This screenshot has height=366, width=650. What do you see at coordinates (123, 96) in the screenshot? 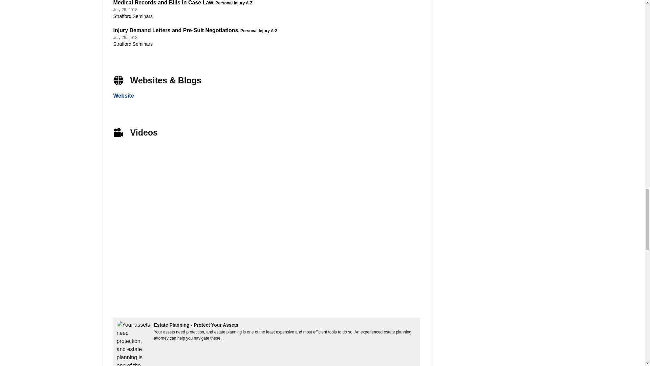
I see `Website` at bounding box center [123, 96].